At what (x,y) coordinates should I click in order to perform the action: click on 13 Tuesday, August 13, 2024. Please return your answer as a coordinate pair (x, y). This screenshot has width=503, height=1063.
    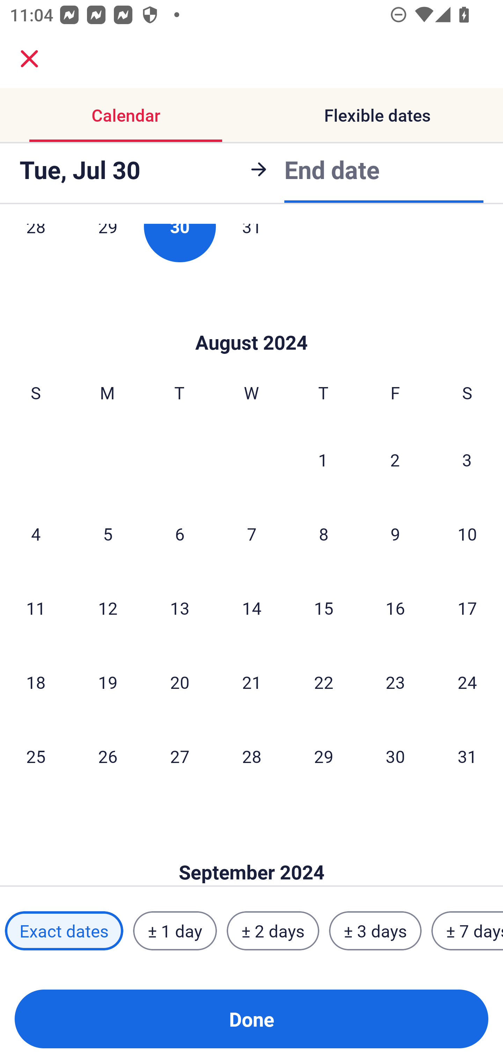
    Looking at the image, I should click on (180, 608).